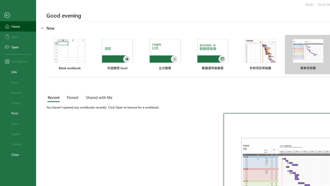 This screenshot has width=330, height=186. What do you see at coordinates (18, 113) in the screenshot?
I see `Print` at bounding box center [18, 113].